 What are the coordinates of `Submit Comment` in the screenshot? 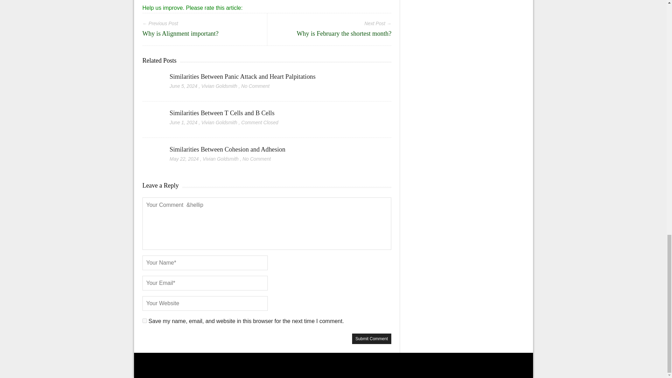 It's located at (372, 338).